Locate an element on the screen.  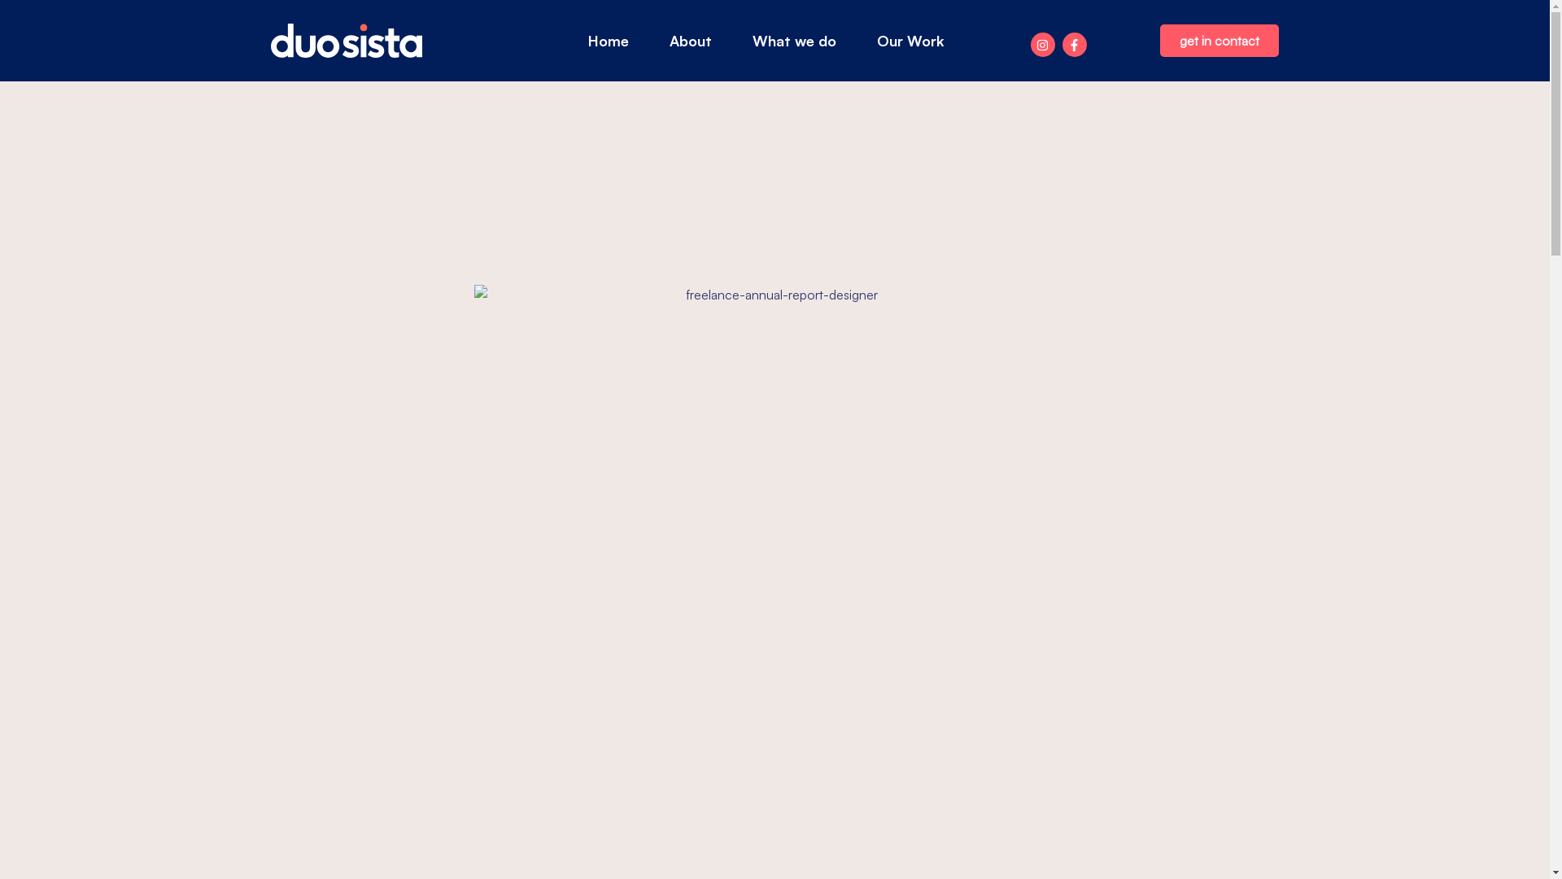
Home is located at coordinates (609, 41).